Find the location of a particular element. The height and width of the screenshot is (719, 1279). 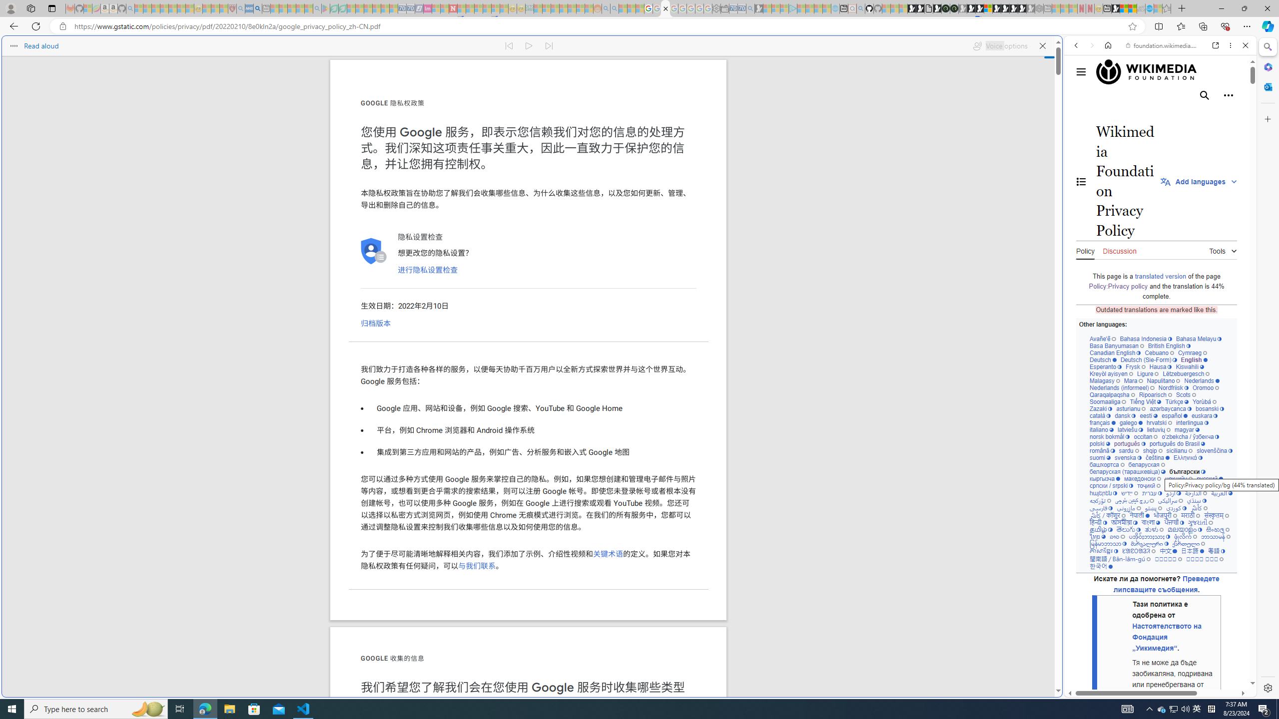

eesti is located at coordinates (1148, 415).